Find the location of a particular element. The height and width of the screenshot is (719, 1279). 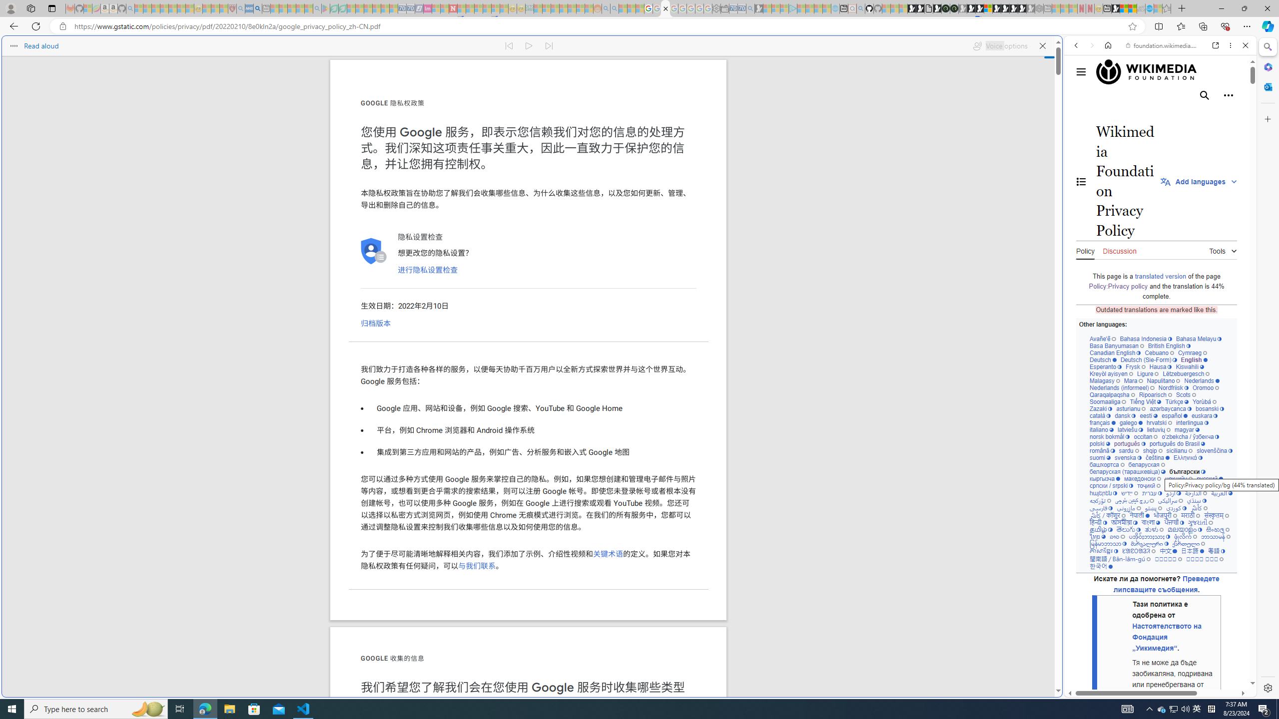

eesti is located at coordinates (1148, 415).